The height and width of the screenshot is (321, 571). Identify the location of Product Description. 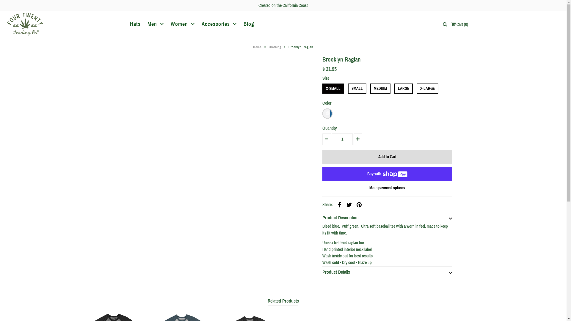
(388, 216).